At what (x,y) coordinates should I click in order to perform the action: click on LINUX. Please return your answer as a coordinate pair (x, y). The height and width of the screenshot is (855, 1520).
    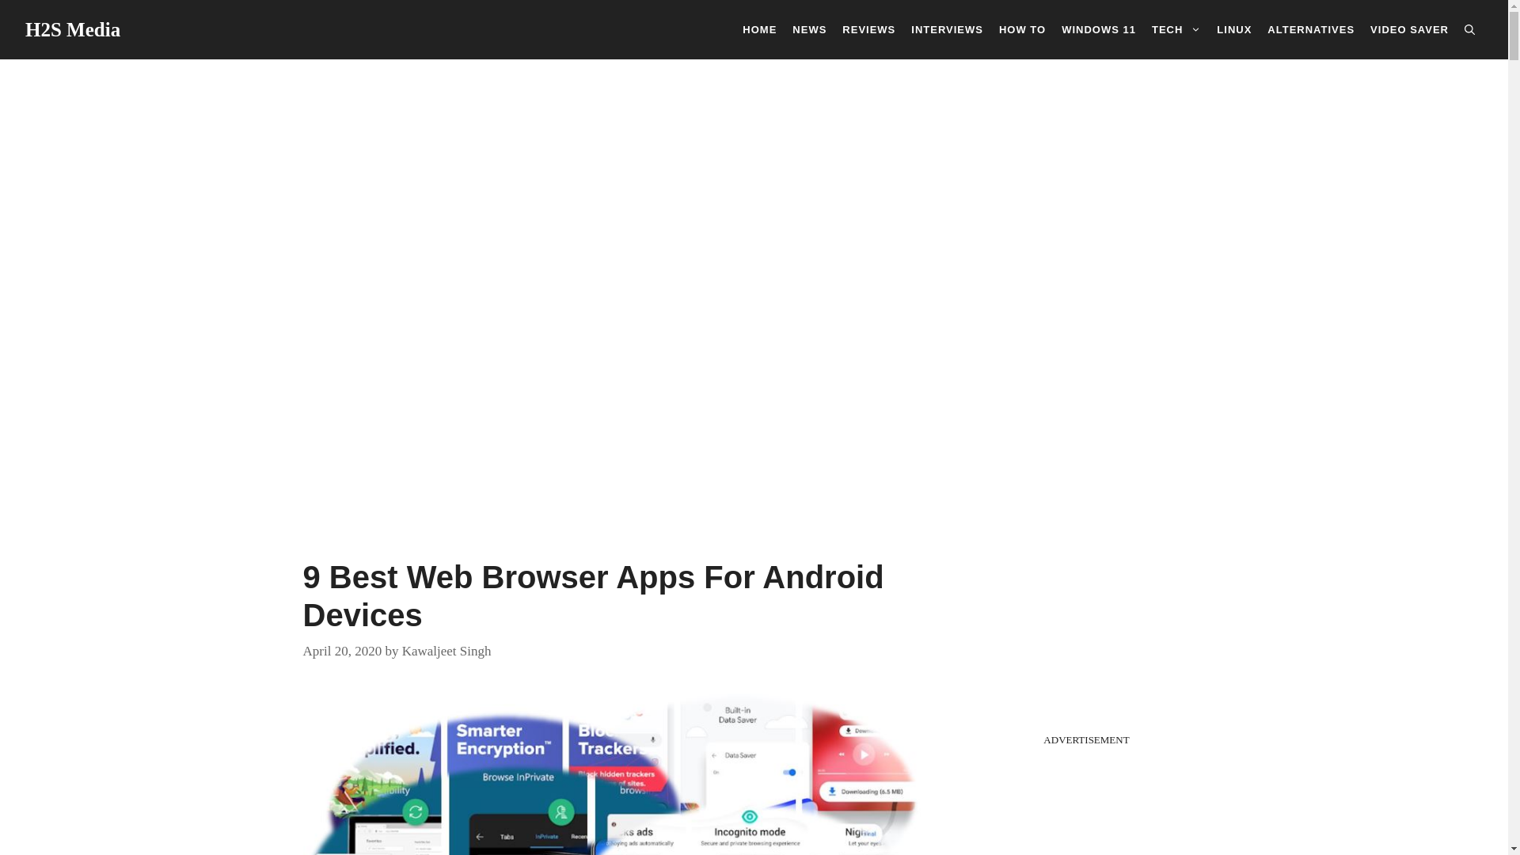
    Looking at the image, I should click on (1233, 28).